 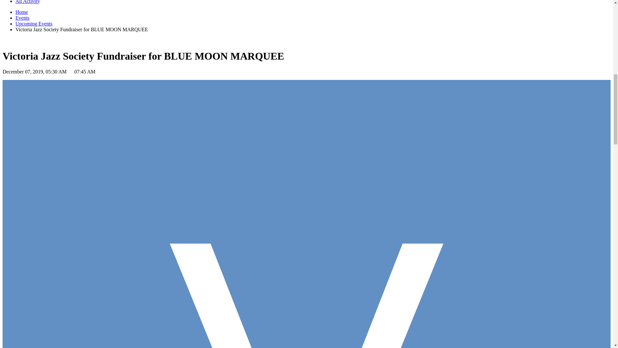 What do you see at coordinates (22, 12) in the screenshot?
I see `Home` at bounding box center [22, 12].